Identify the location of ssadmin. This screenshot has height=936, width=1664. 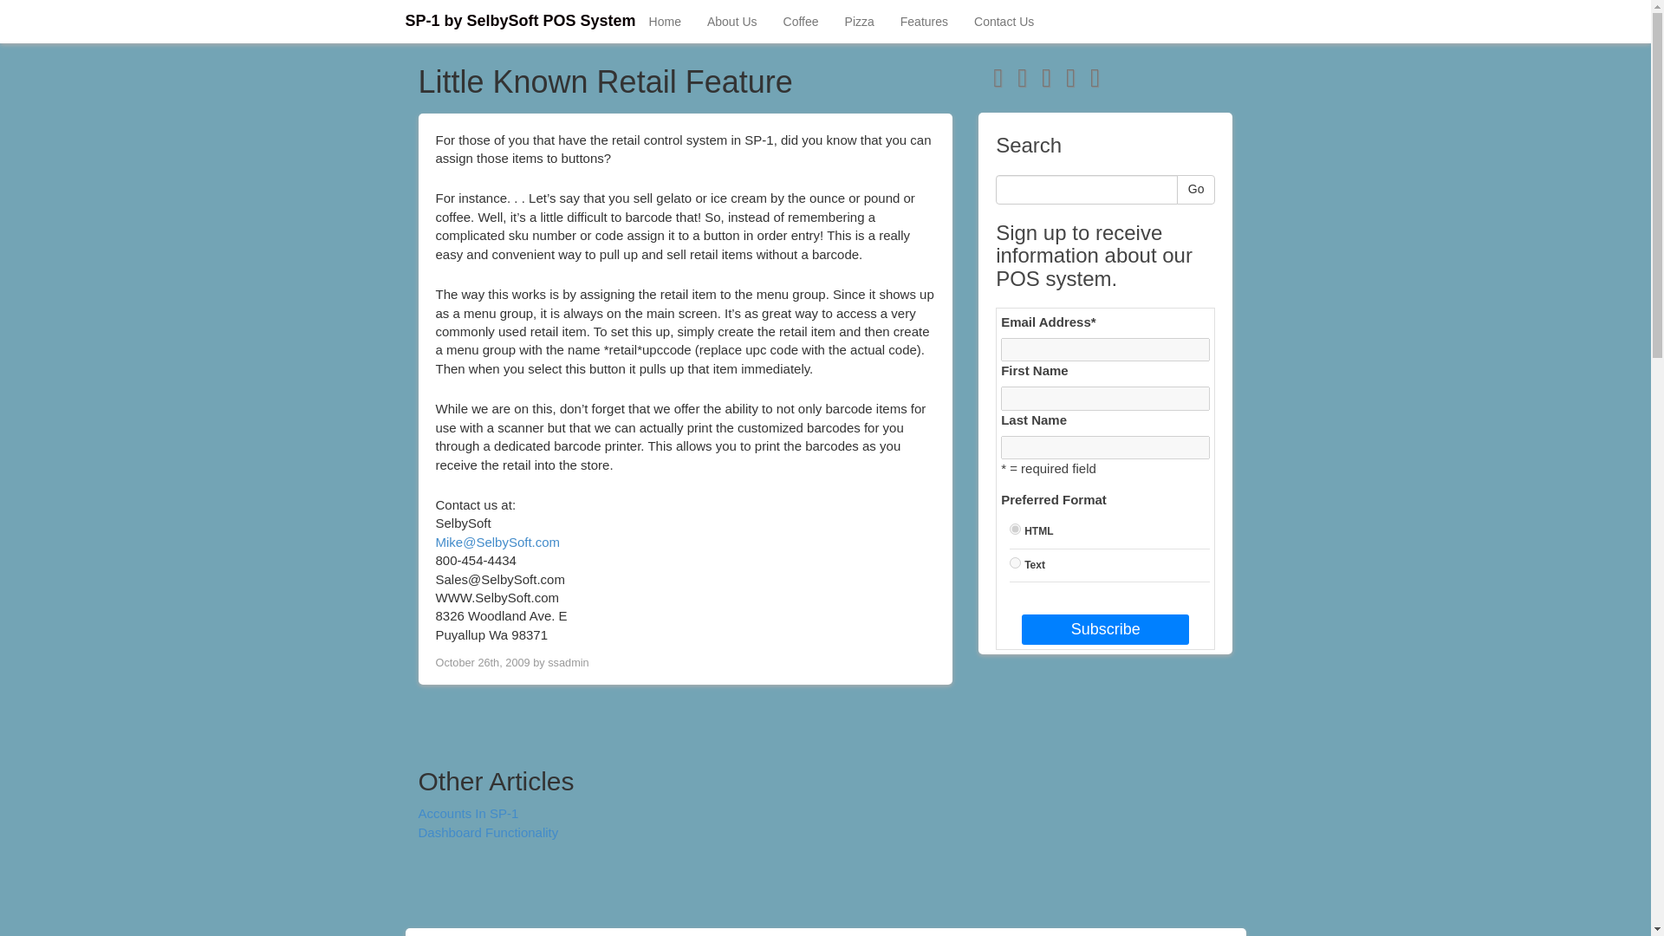
(568, 662).